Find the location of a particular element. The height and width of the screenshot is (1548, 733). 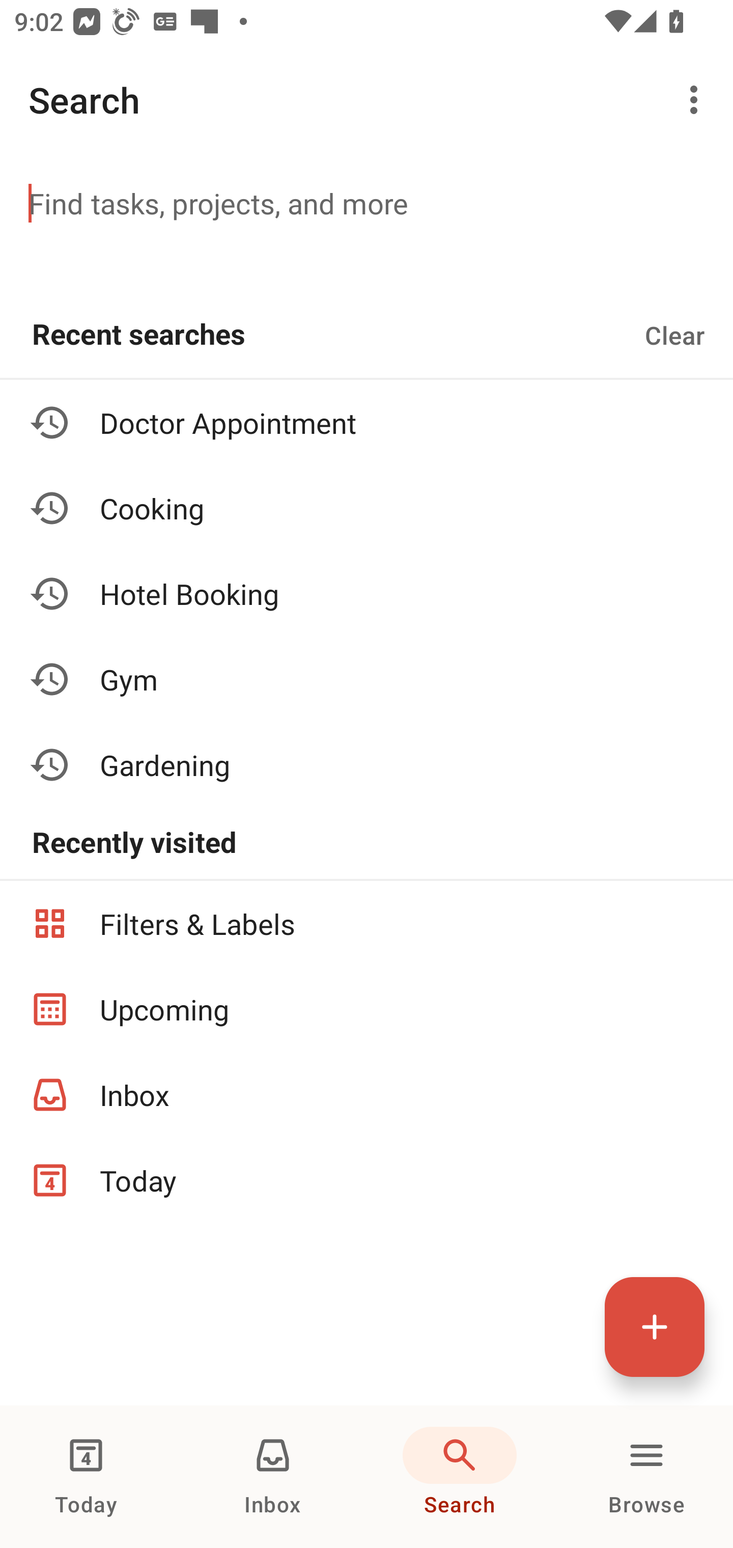

More options is located at coordinates (697, 100).